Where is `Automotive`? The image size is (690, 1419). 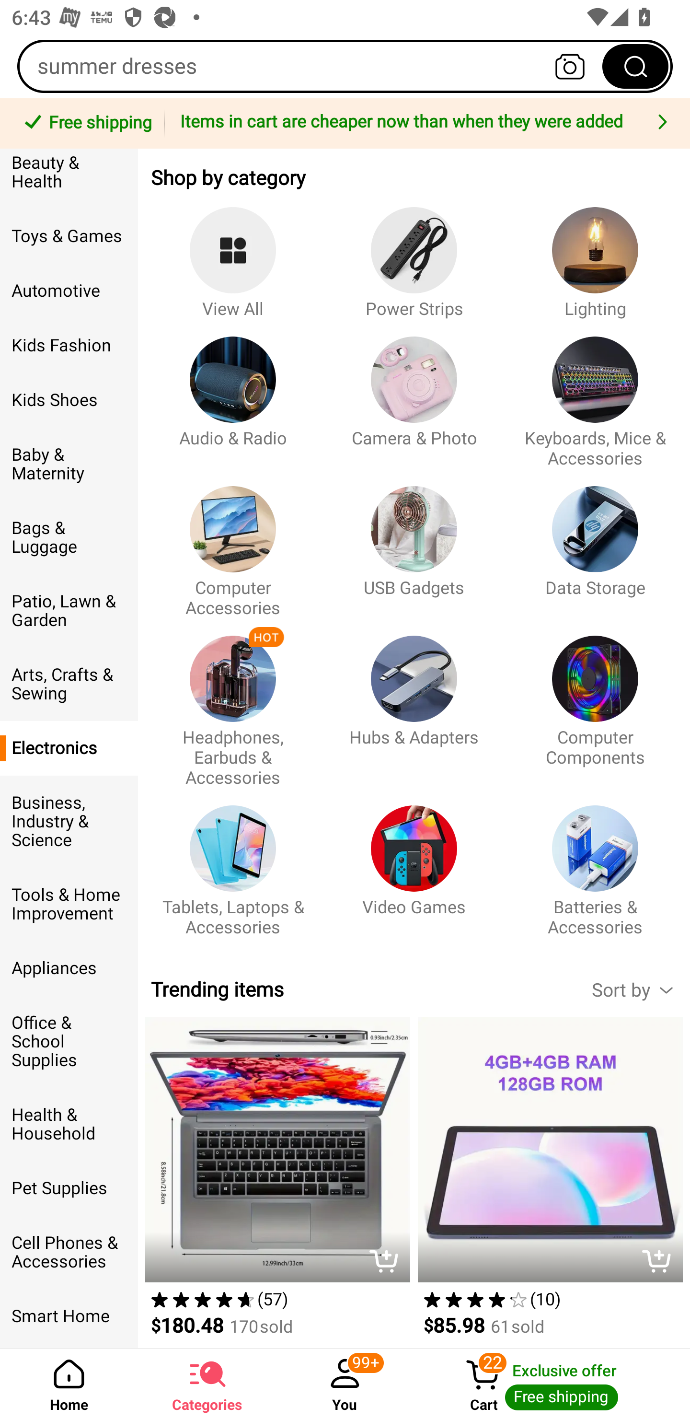 Automotive is located at coordinates (69, 291).